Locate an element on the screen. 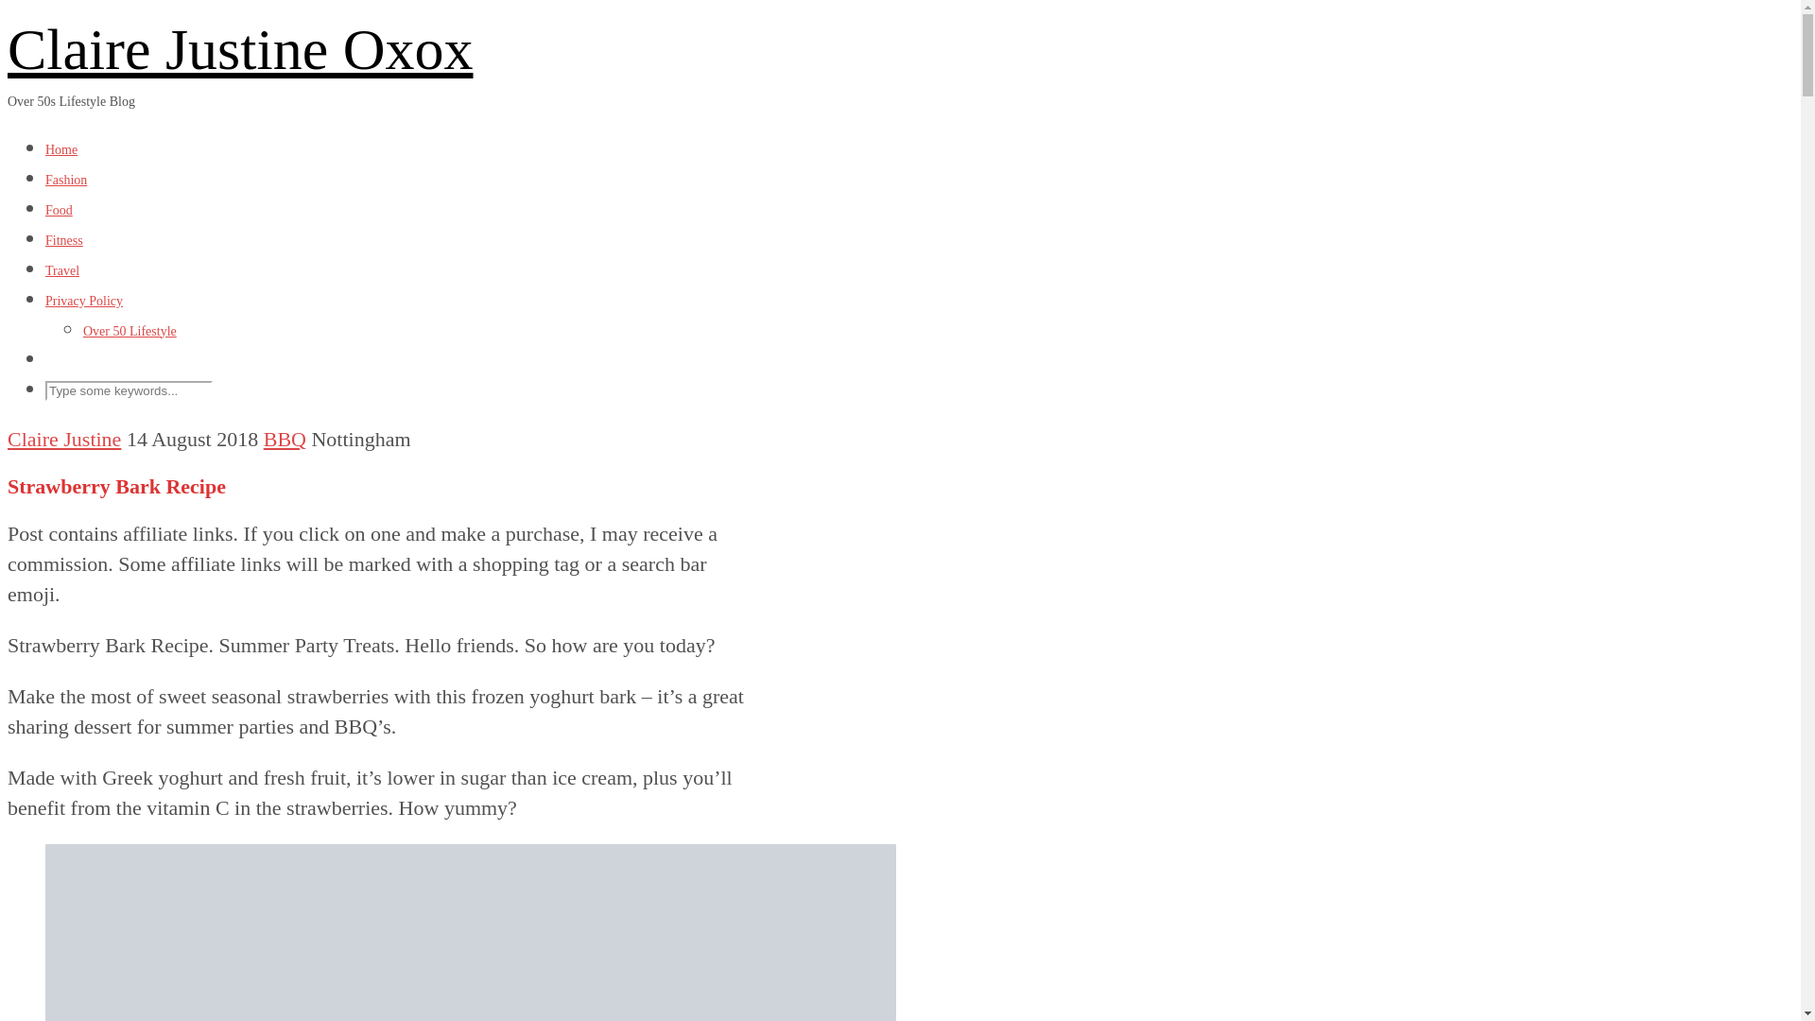  Claire Justine Oxox is located at coordinates (240, 49).